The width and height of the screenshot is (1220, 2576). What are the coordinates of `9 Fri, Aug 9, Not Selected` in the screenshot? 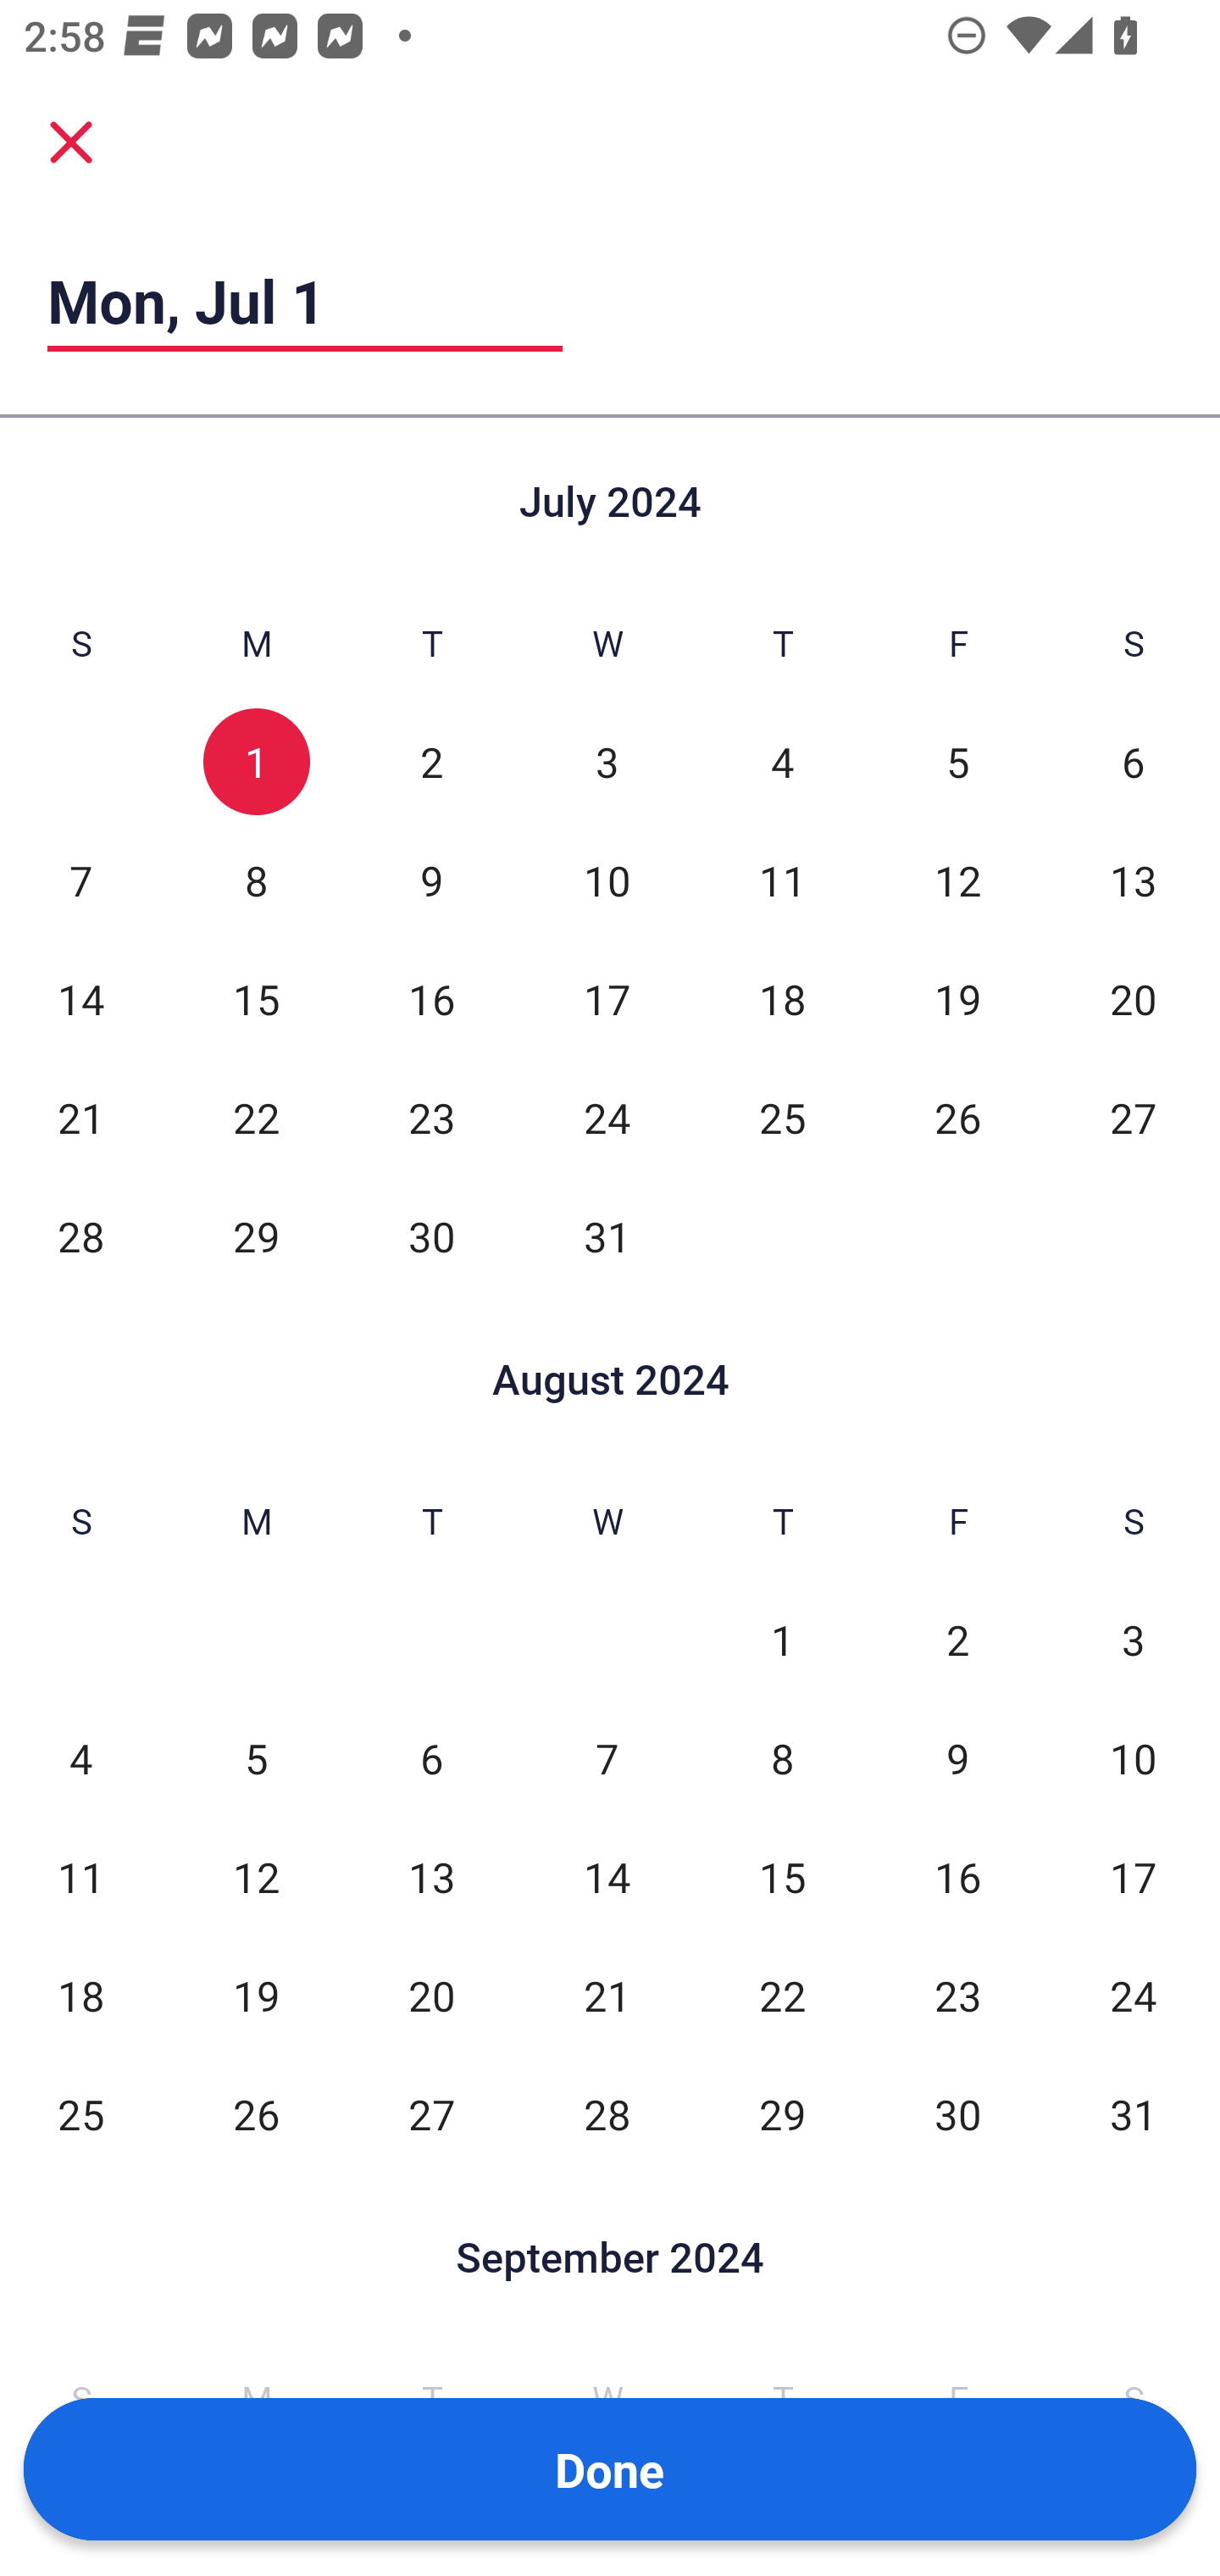 It's located at (957, 1759).